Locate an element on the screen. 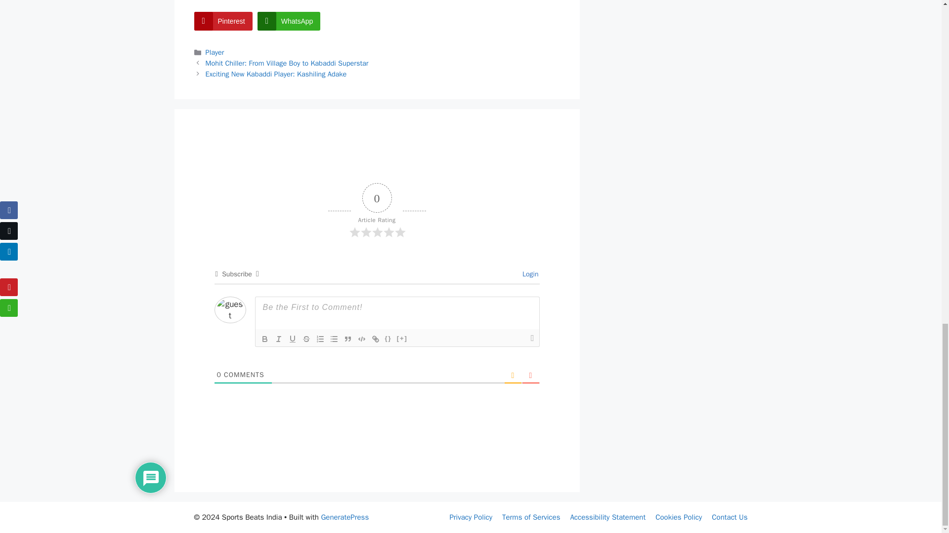 This screenshot has width=949, height=533. ordered is located at coordinates (320, 339).